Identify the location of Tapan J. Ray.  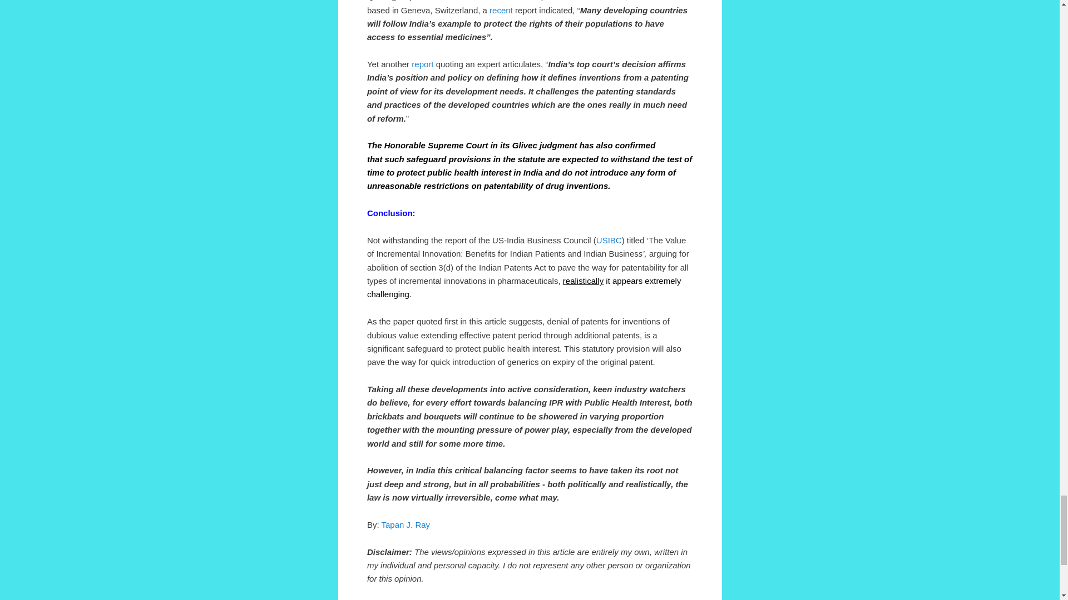
(406, 524).